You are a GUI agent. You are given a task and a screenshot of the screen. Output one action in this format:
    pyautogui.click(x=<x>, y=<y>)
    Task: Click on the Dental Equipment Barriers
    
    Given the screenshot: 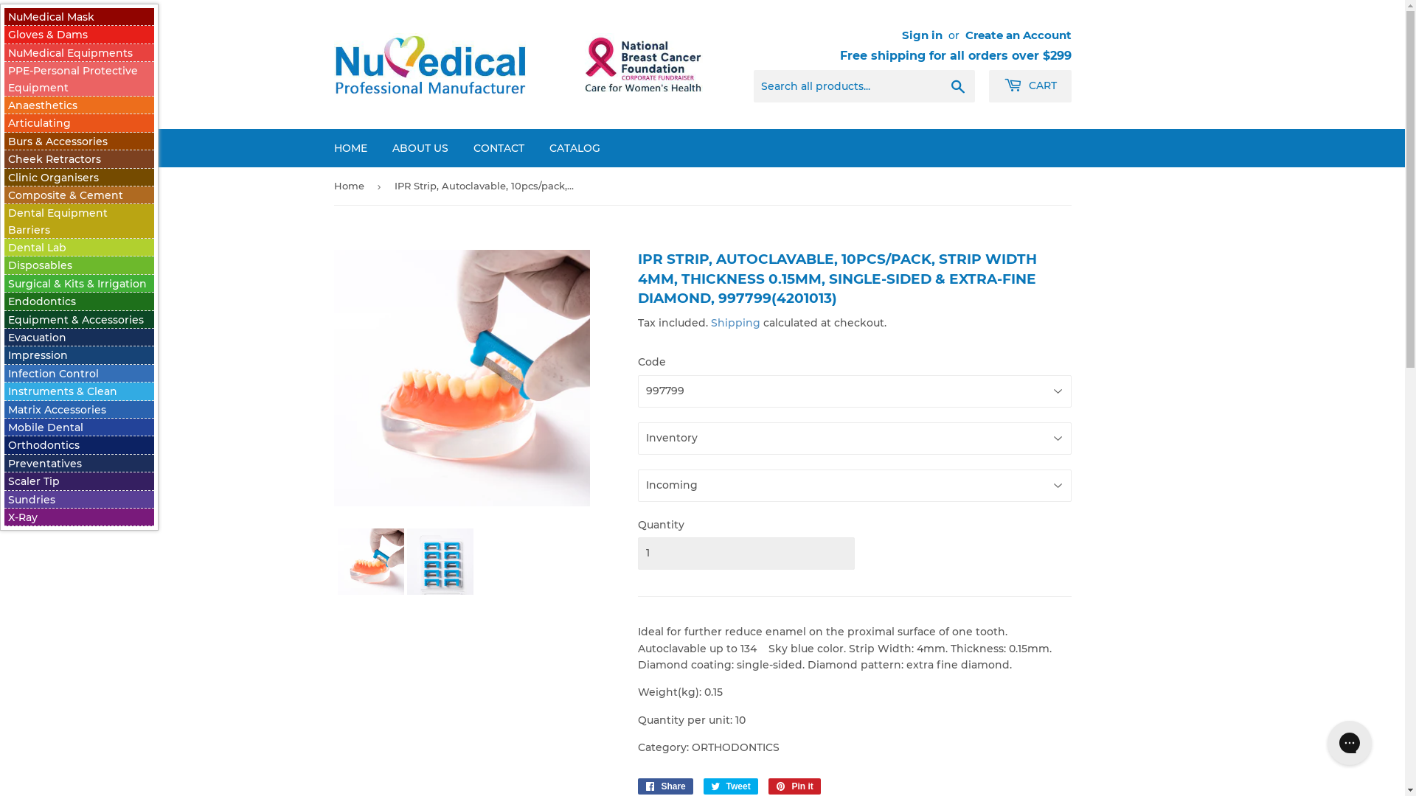 What is the action you would take?
    pyautogui.click(x=58, y=221)
    